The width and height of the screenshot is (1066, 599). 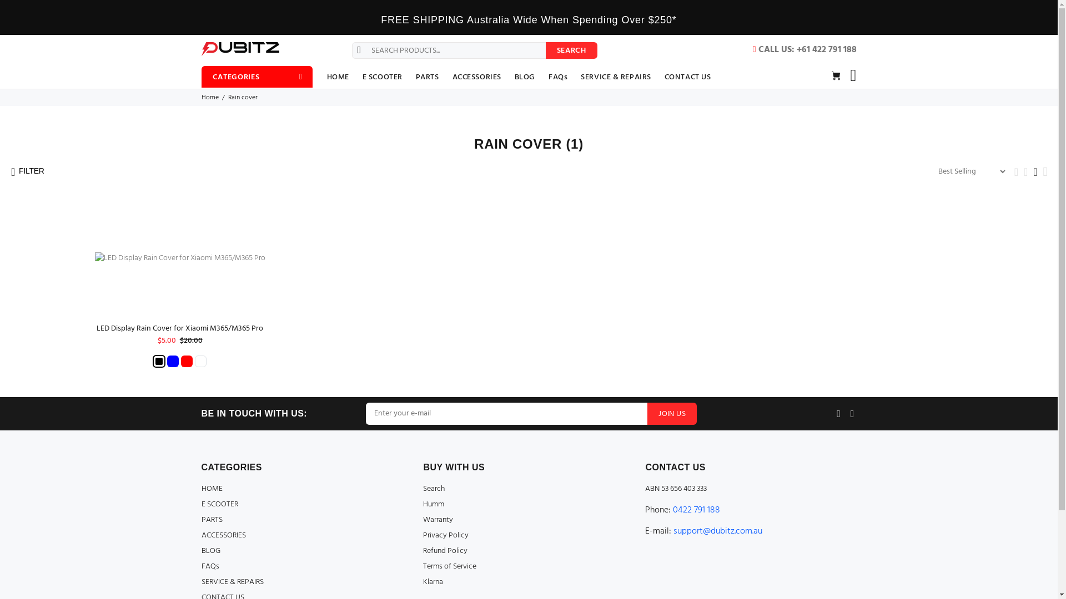 I want to click on HOME, so click(x=341, y=77).